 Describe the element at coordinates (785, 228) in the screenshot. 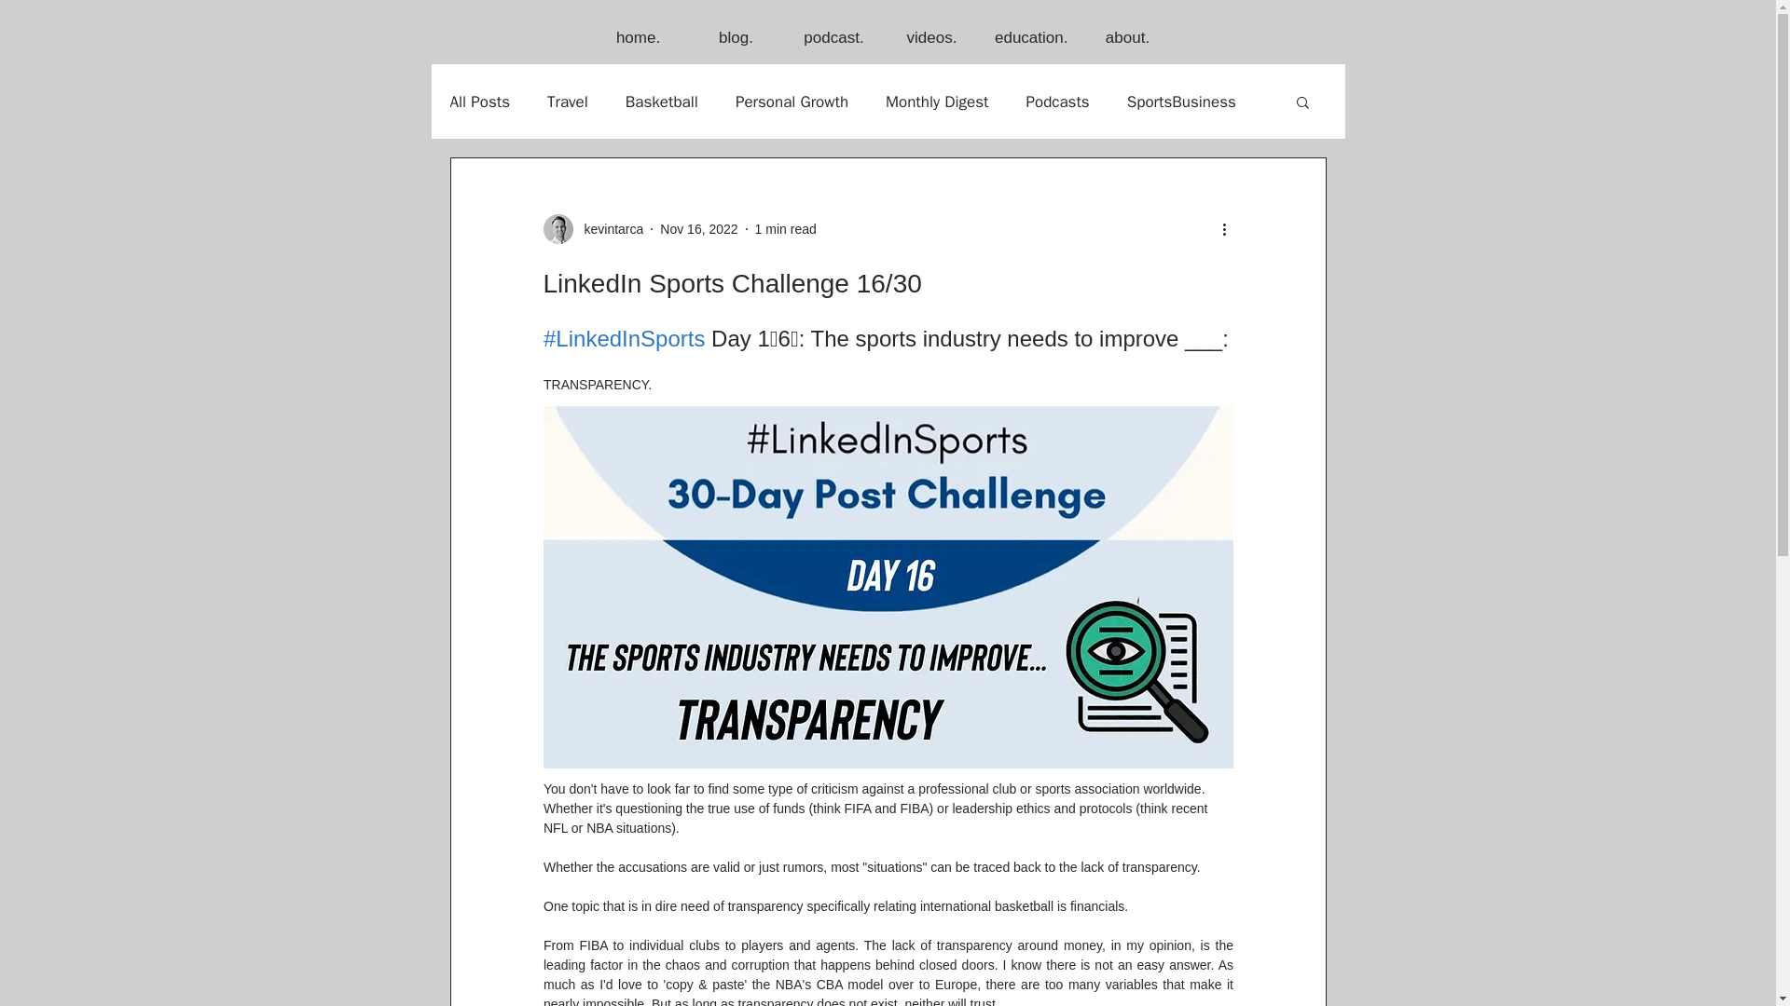

I see `1 min read` at that location.